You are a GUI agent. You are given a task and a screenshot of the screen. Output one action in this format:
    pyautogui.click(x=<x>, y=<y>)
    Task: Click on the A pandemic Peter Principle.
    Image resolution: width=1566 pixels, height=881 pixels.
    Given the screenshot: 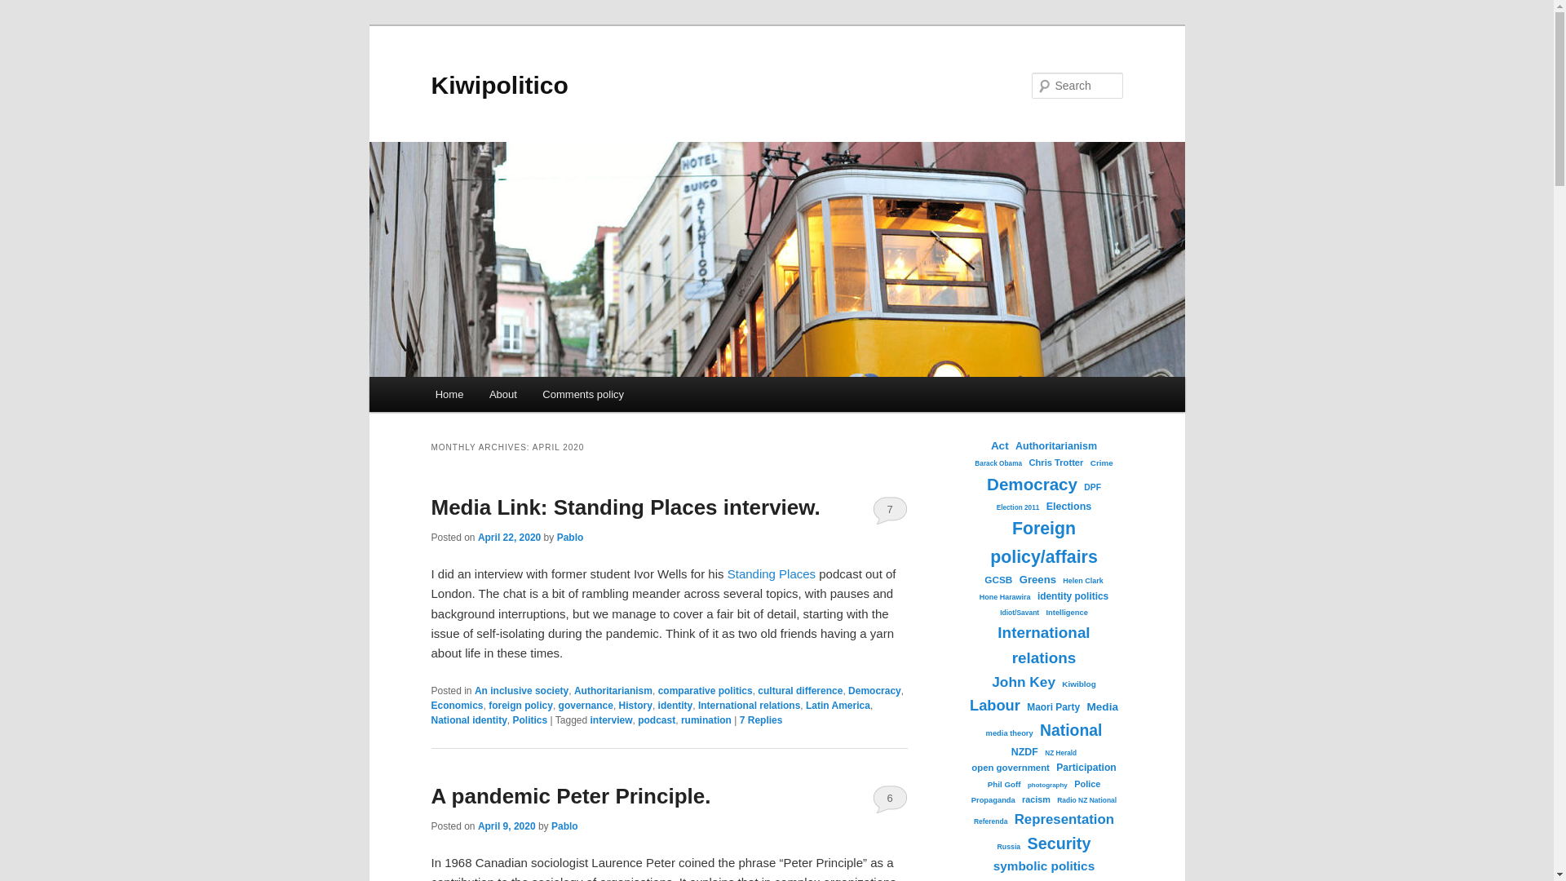 What is the action you would take?
    pyautogui.click(x=571, y=796)
    